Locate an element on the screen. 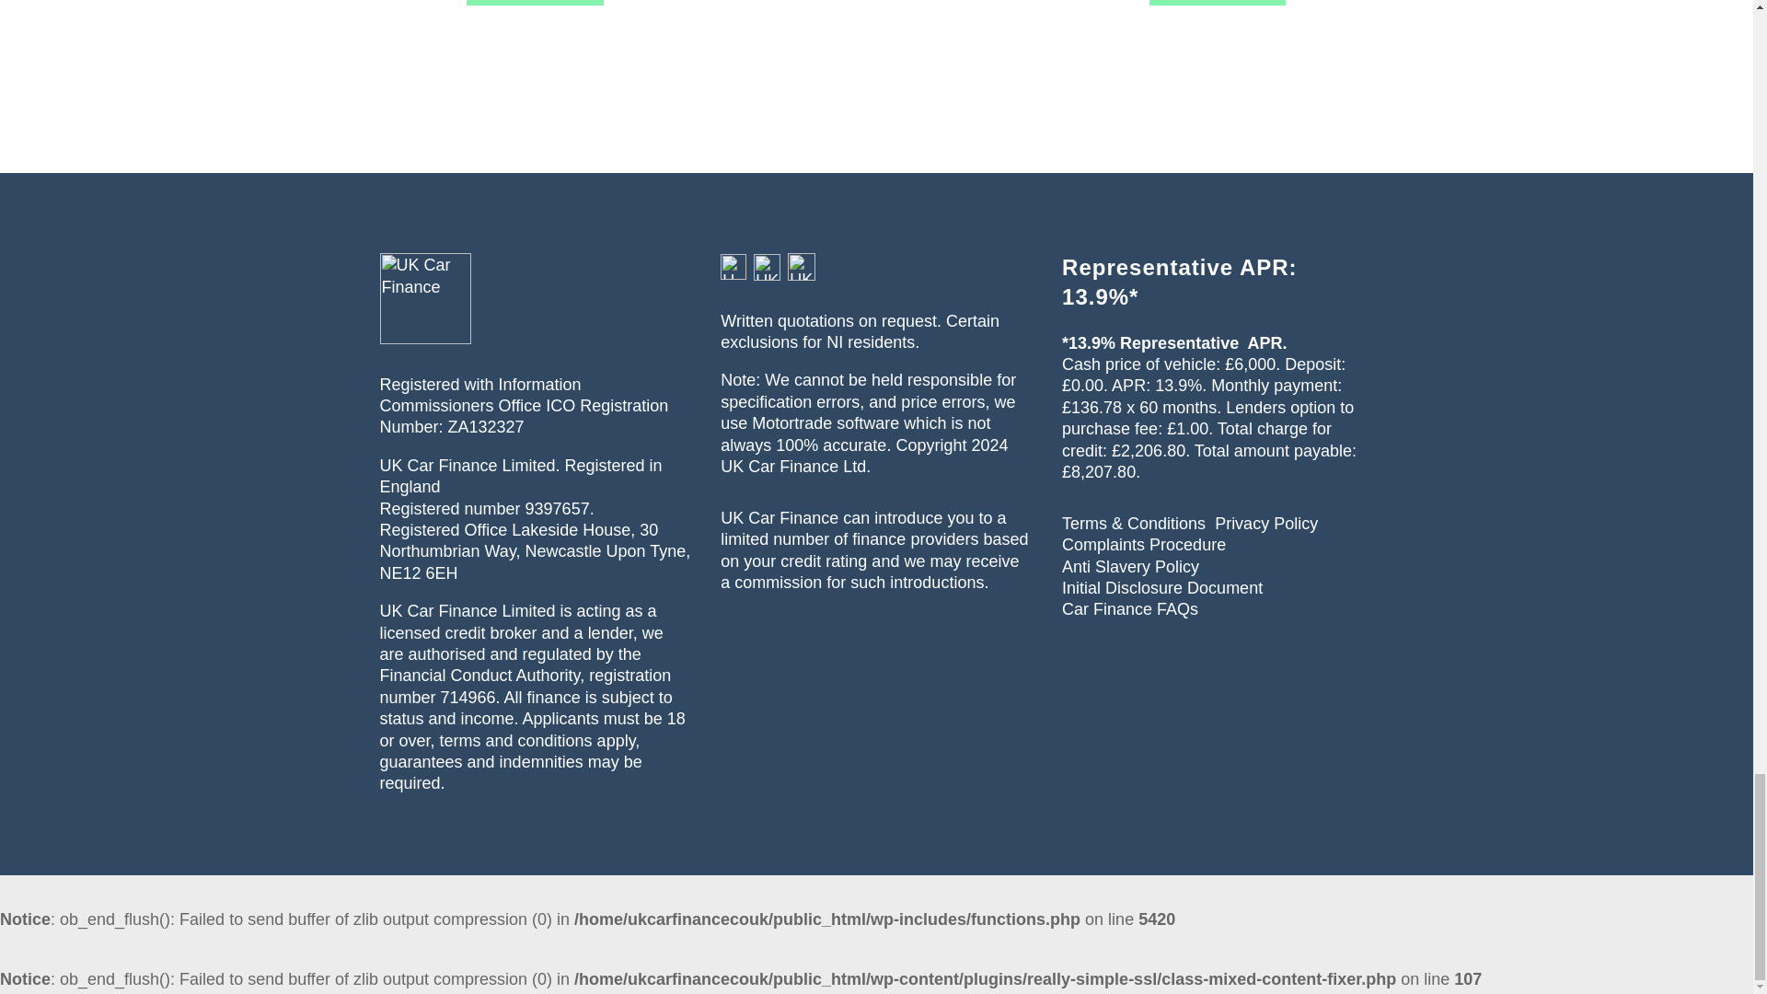 The width and height of the screenshot is (1767, 994). UK Car Finance Facebook icon is located at coordinates (801, 267).